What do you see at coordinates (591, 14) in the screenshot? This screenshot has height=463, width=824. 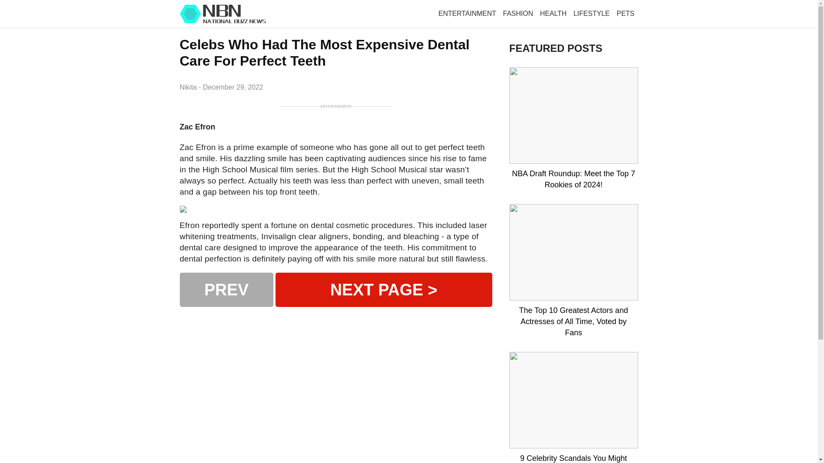 I see `LIFESTYLE` at bounding box center [591, 14].